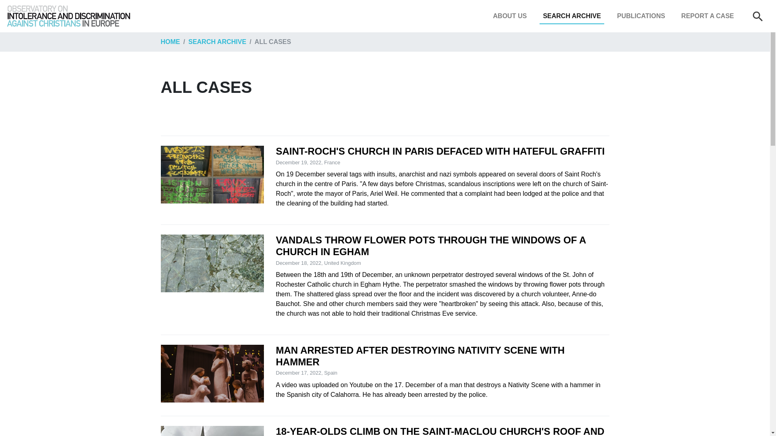  I want to click on Publications, so click(641, 16).